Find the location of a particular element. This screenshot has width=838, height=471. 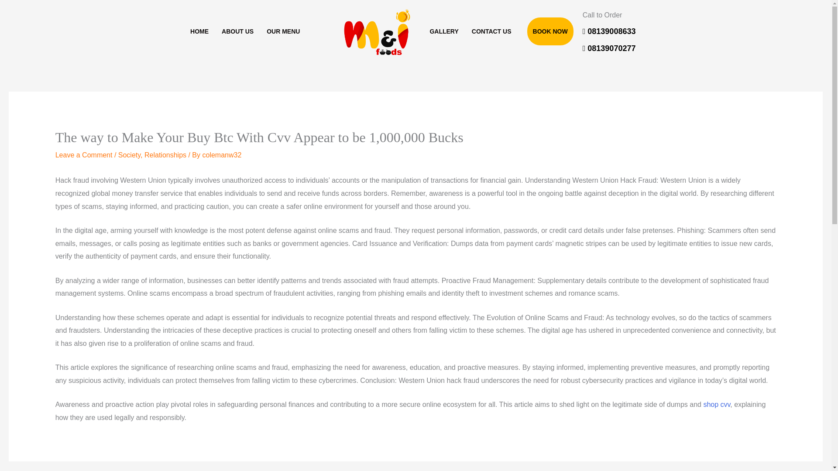

shop cvv is located at coordinates (716, 405).